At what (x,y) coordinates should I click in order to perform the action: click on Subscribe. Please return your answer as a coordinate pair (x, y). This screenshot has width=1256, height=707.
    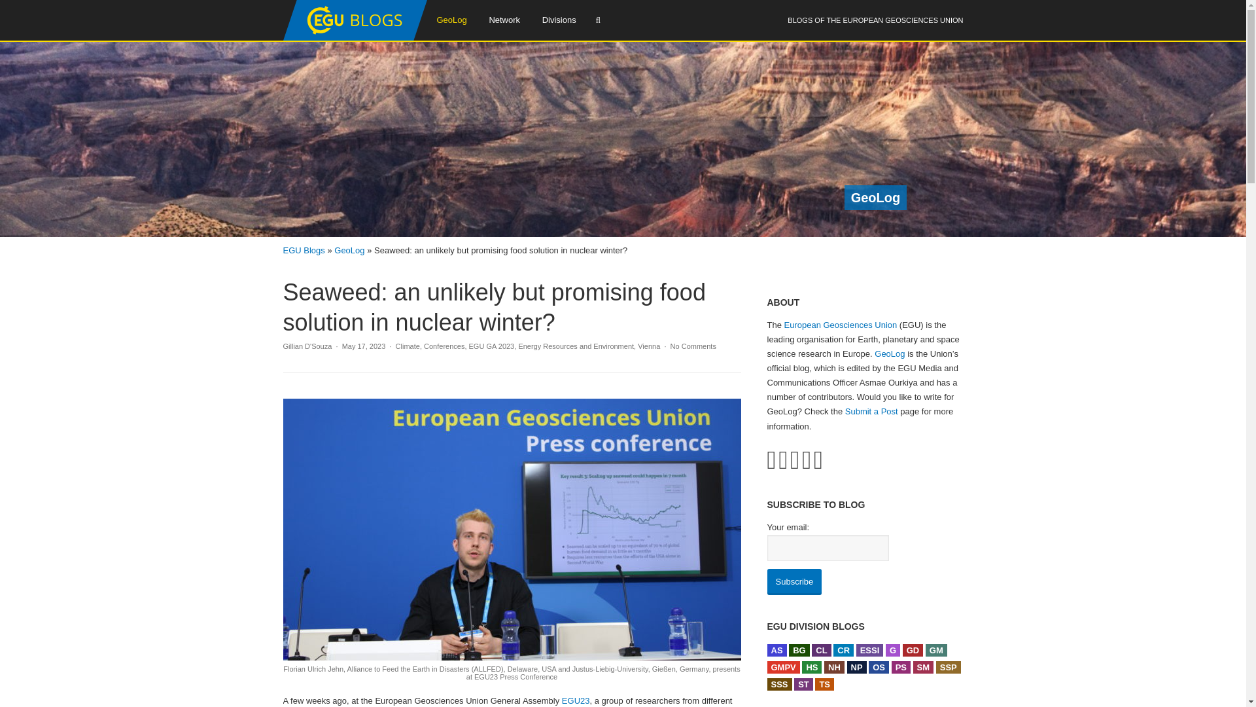
    Looking at the image, I should click on (794, 582).